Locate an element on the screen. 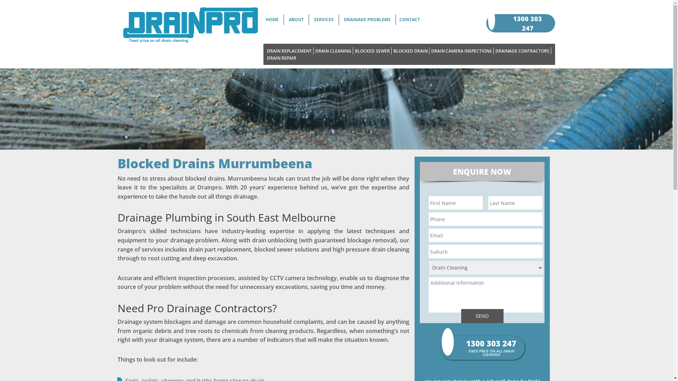 Image resolution: width=678 pixels, height=381 pixels. SERVICES is located at coordinates (324, 20).